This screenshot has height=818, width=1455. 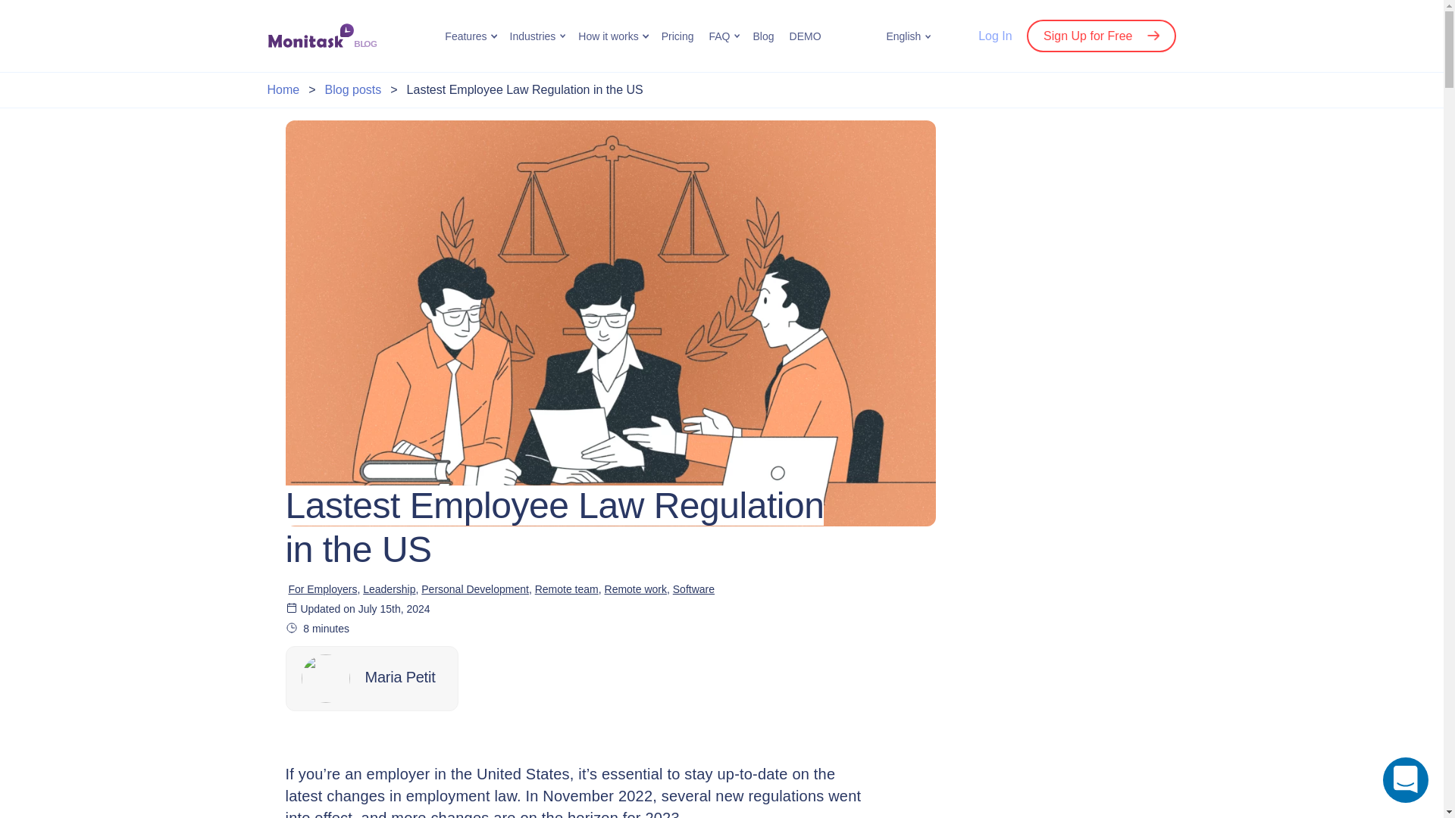 What do you see at coordinates (719, 36) in the screenshot?
I see `FAQ` at bounding box center [719, 36].